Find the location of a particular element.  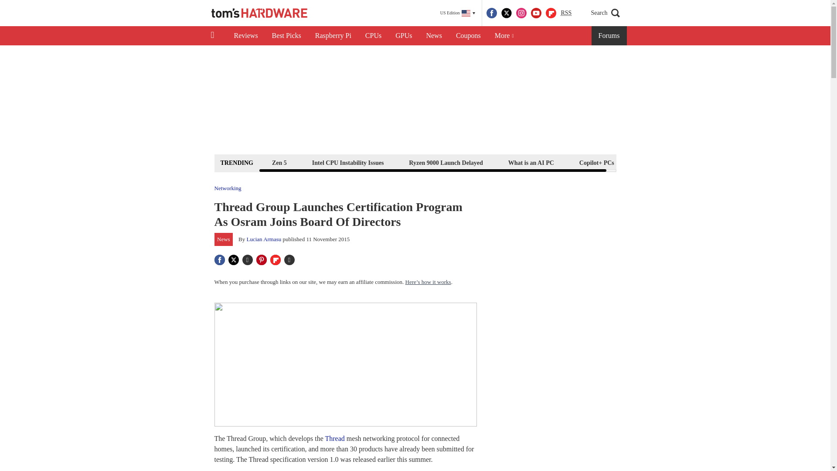

Zen 5 is located at coordinates (279, 162).